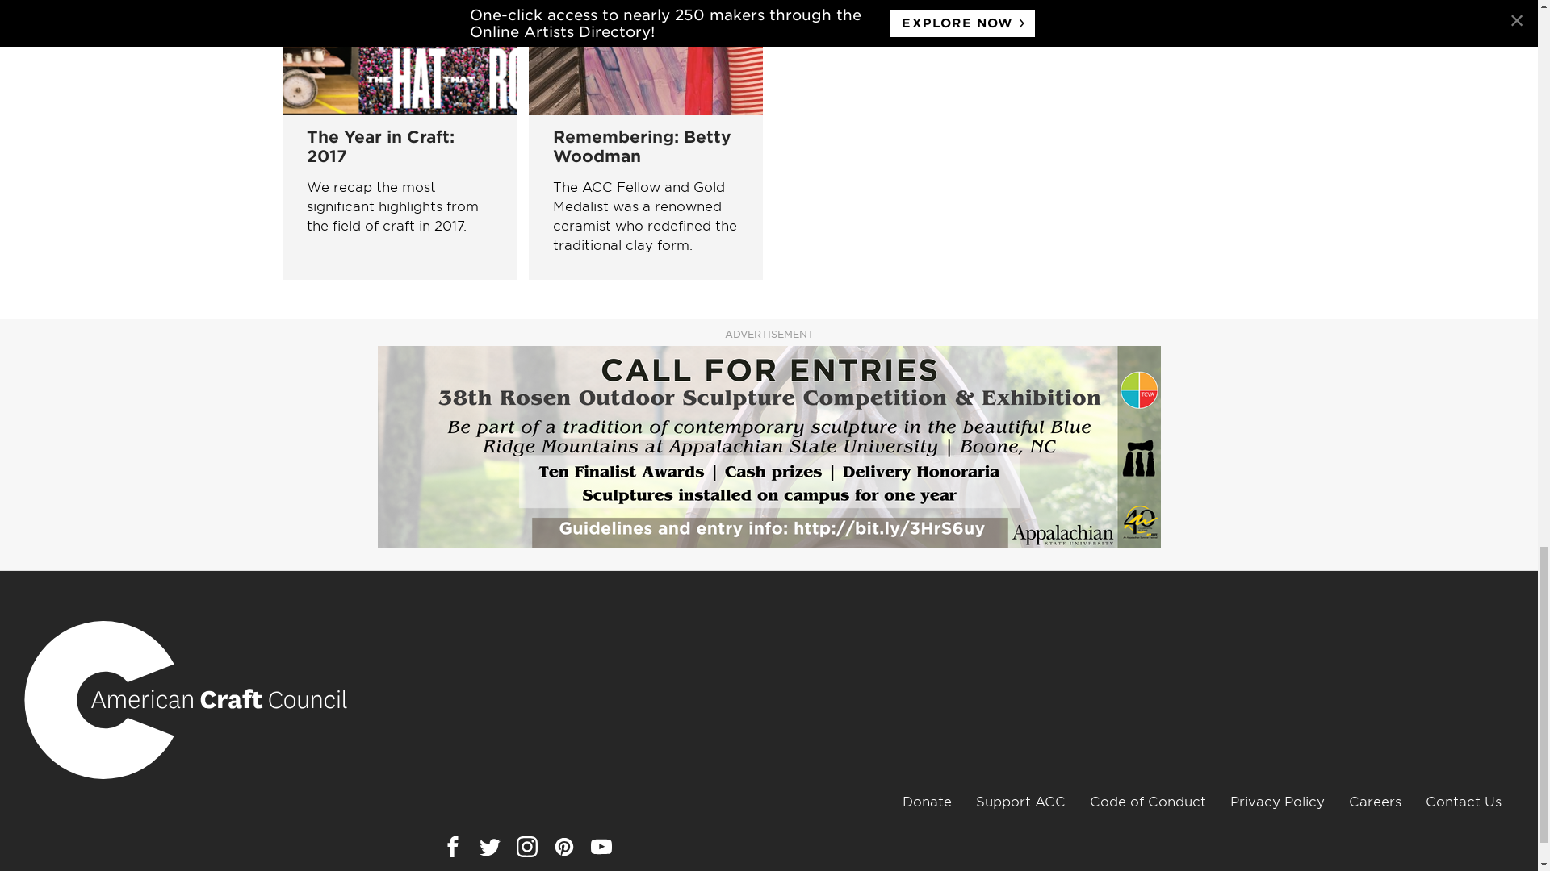 Image resolution: width=1550 pixels, height=871 pixels. I want to click on Home, so click(186, 699).